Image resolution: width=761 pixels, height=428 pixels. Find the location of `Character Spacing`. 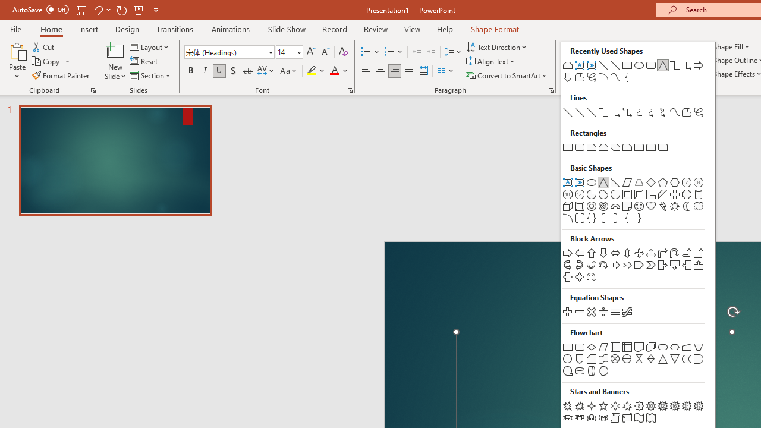

Character Spacing is located at coordinates (266, 71).